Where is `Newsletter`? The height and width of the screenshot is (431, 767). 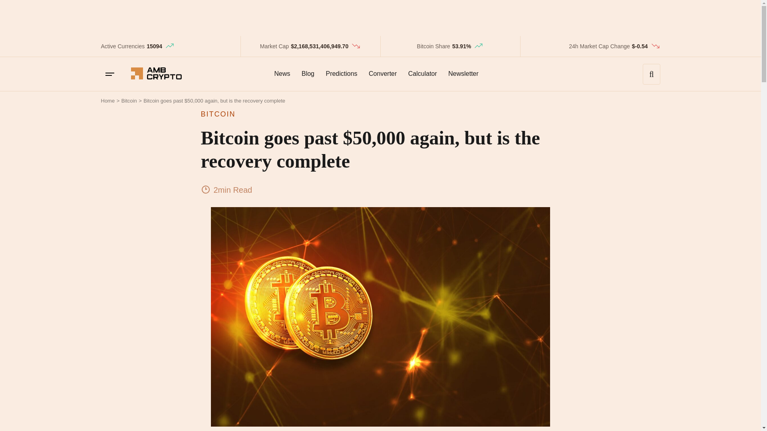
Newsletter is located at coordinates (463, 73).